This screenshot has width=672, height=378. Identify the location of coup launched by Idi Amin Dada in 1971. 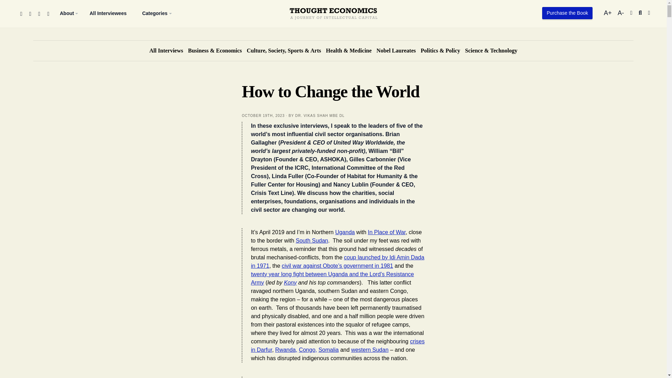
(337, 261).